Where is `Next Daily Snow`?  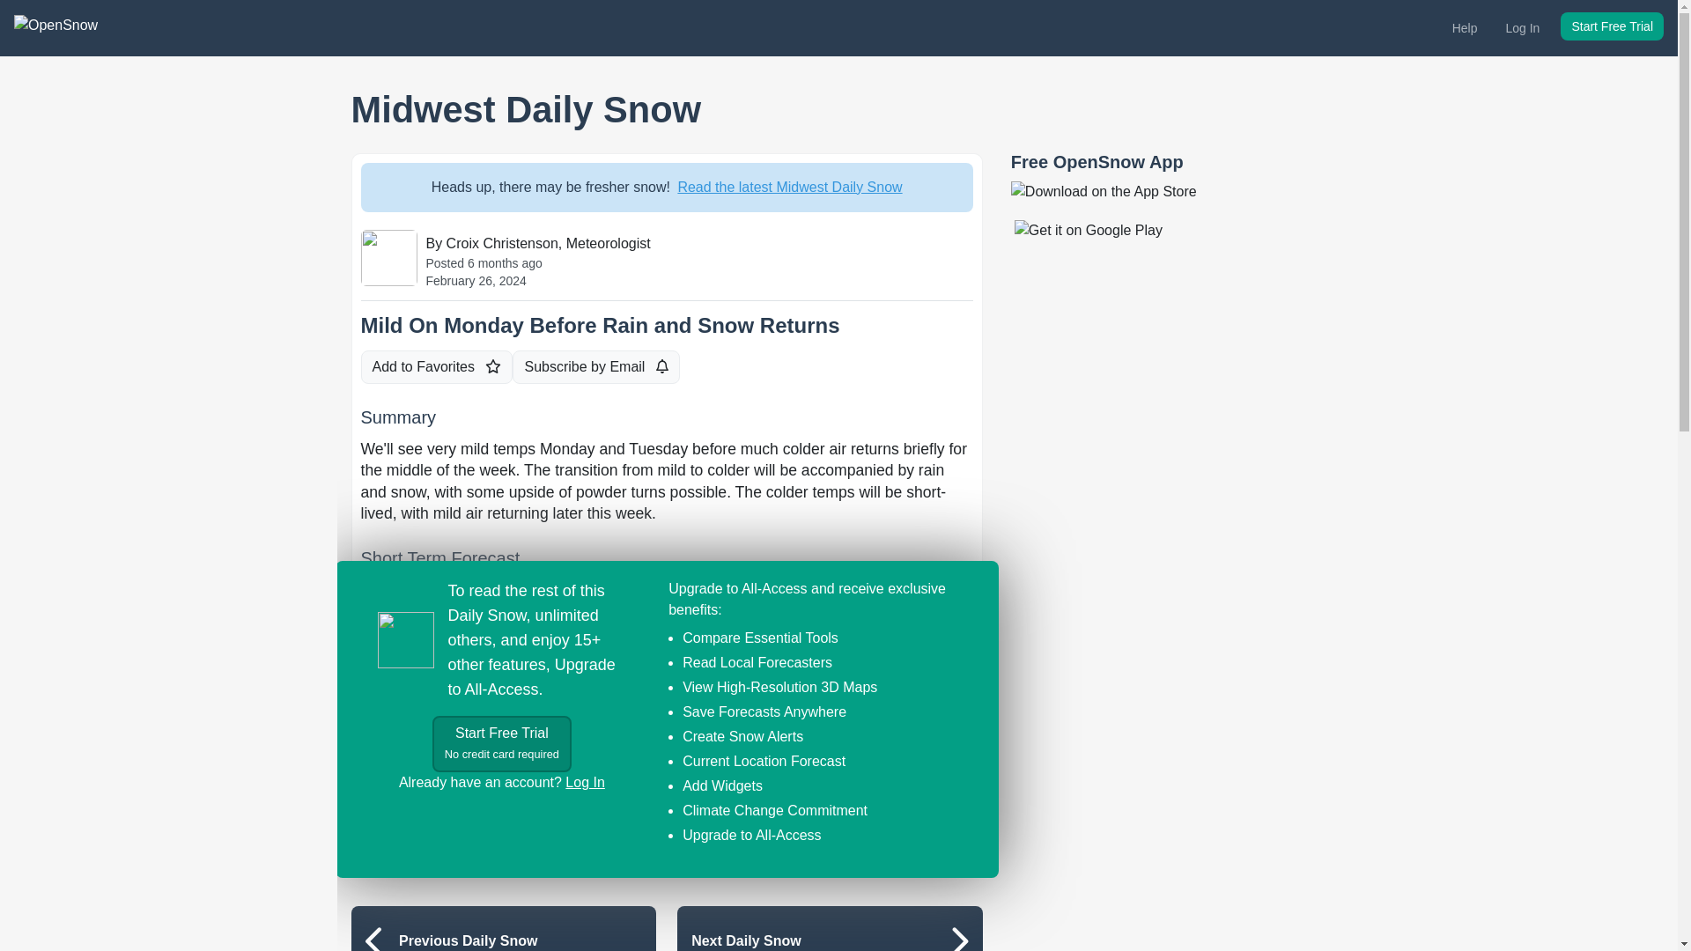
Next Daily Snow is located at coordinates (830, 928).